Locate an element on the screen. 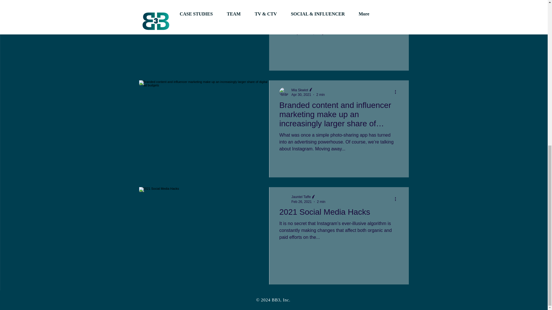 This screenshot has height=310, width=552. 2021 Social Media Hacks is located at coordinates (339, 214).